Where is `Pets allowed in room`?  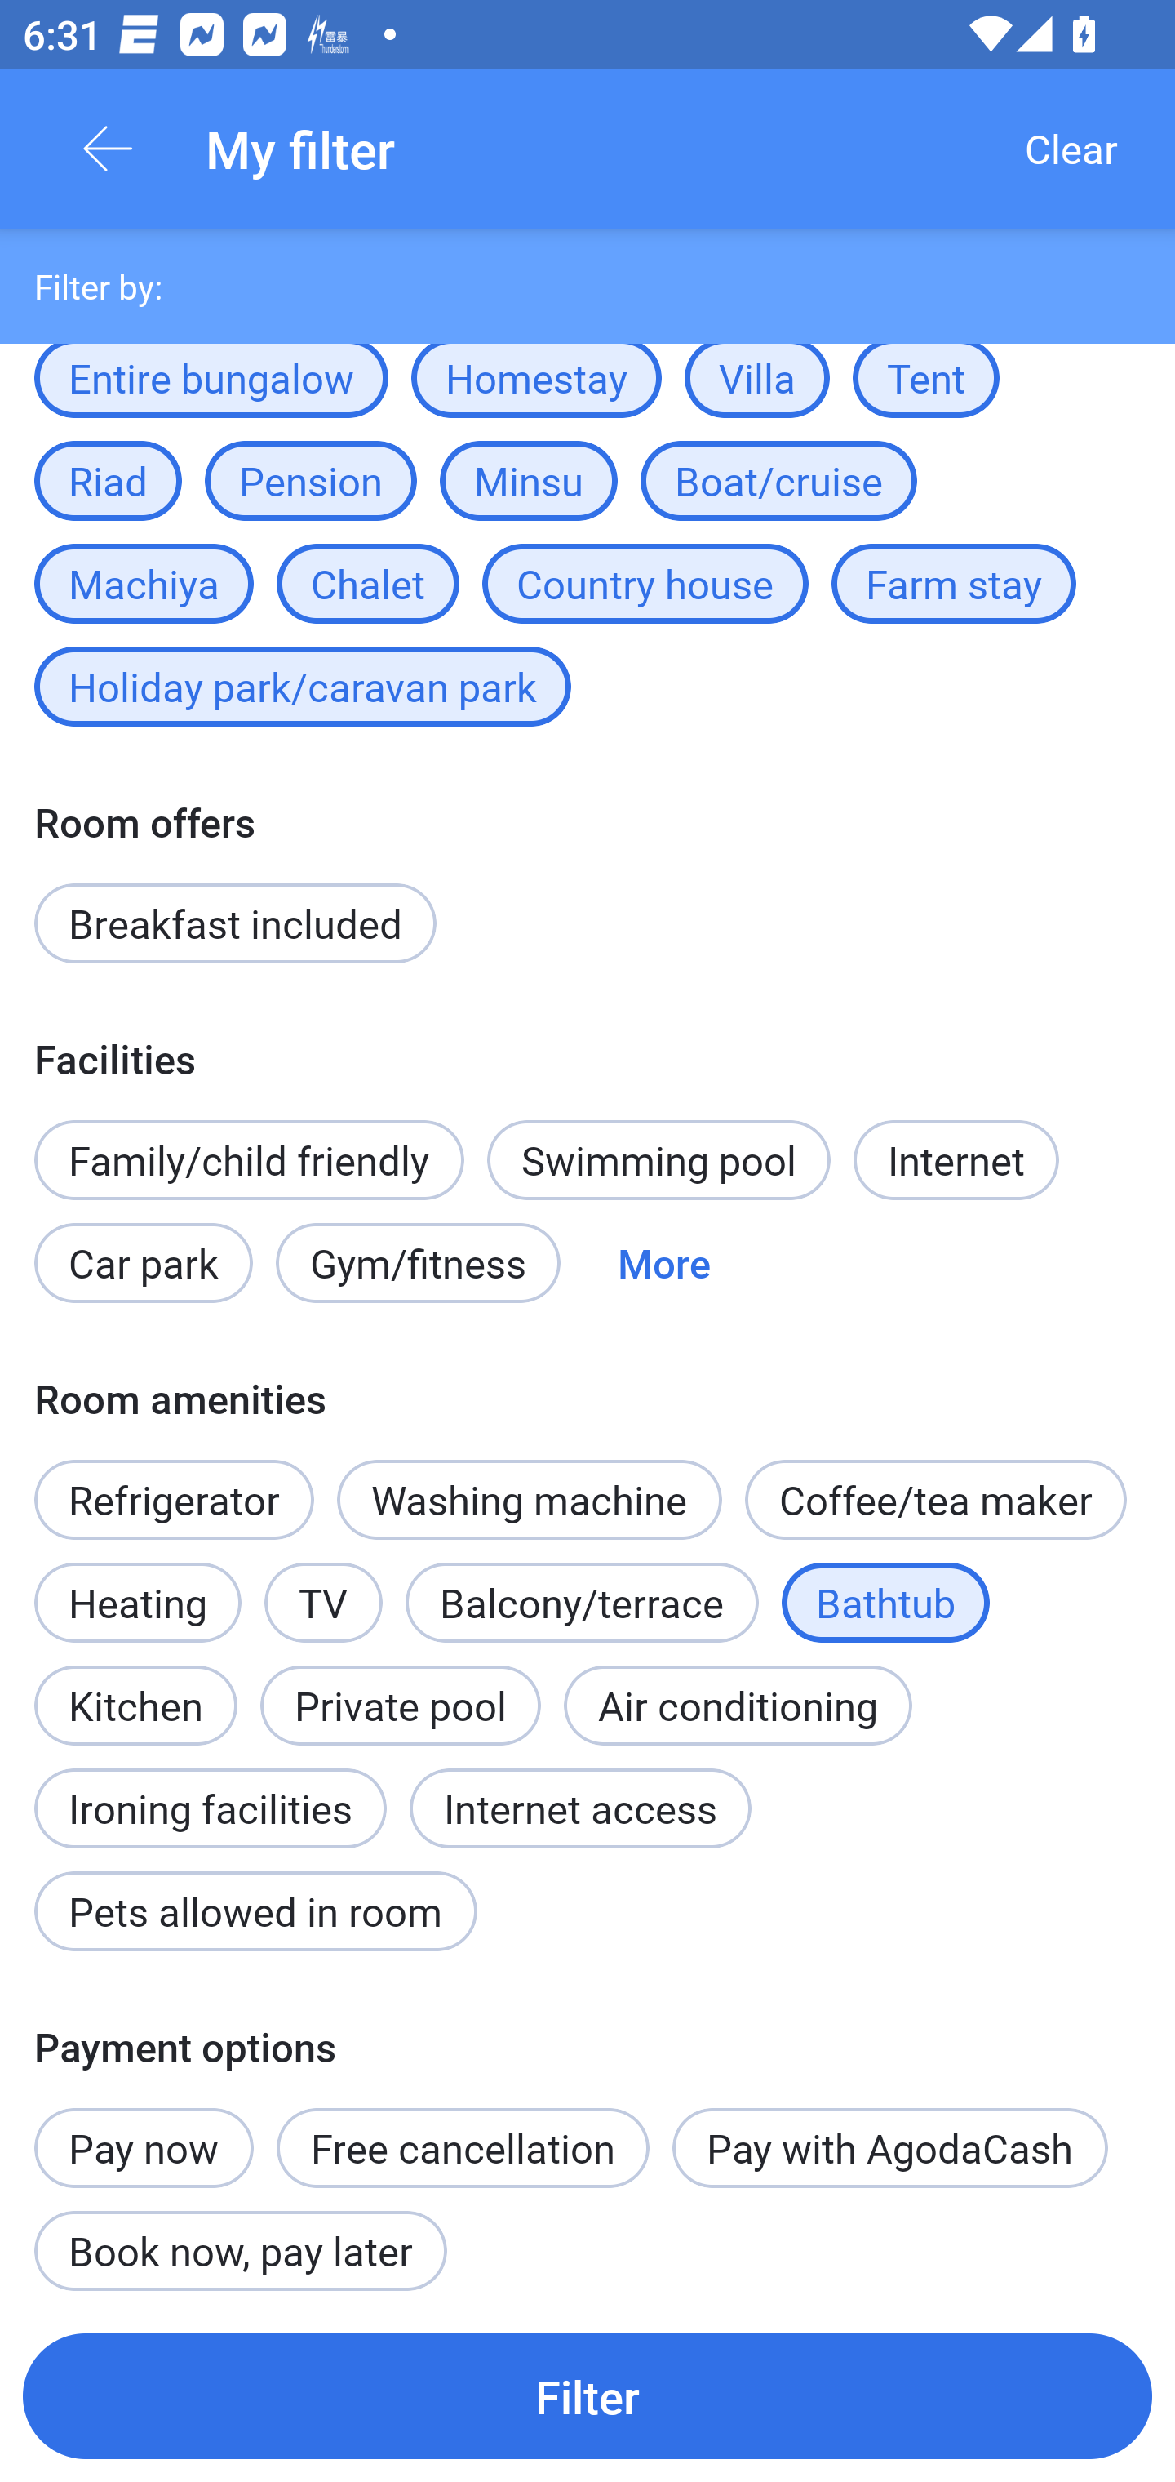 Pets allowed in room is located at coordinates (255, 1910).